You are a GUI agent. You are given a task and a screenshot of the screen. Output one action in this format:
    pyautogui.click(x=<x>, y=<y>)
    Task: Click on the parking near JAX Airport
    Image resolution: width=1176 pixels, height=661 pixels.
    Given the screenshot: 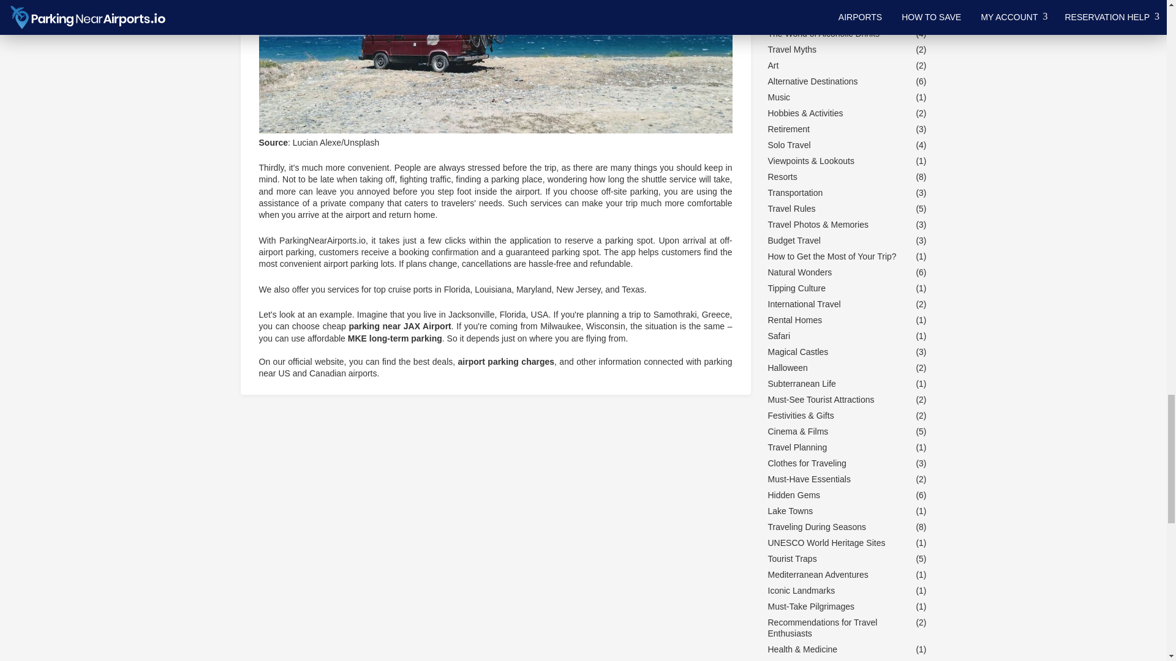 What is the action you would take?
    pyautogui.click(x=399, y=326)
    